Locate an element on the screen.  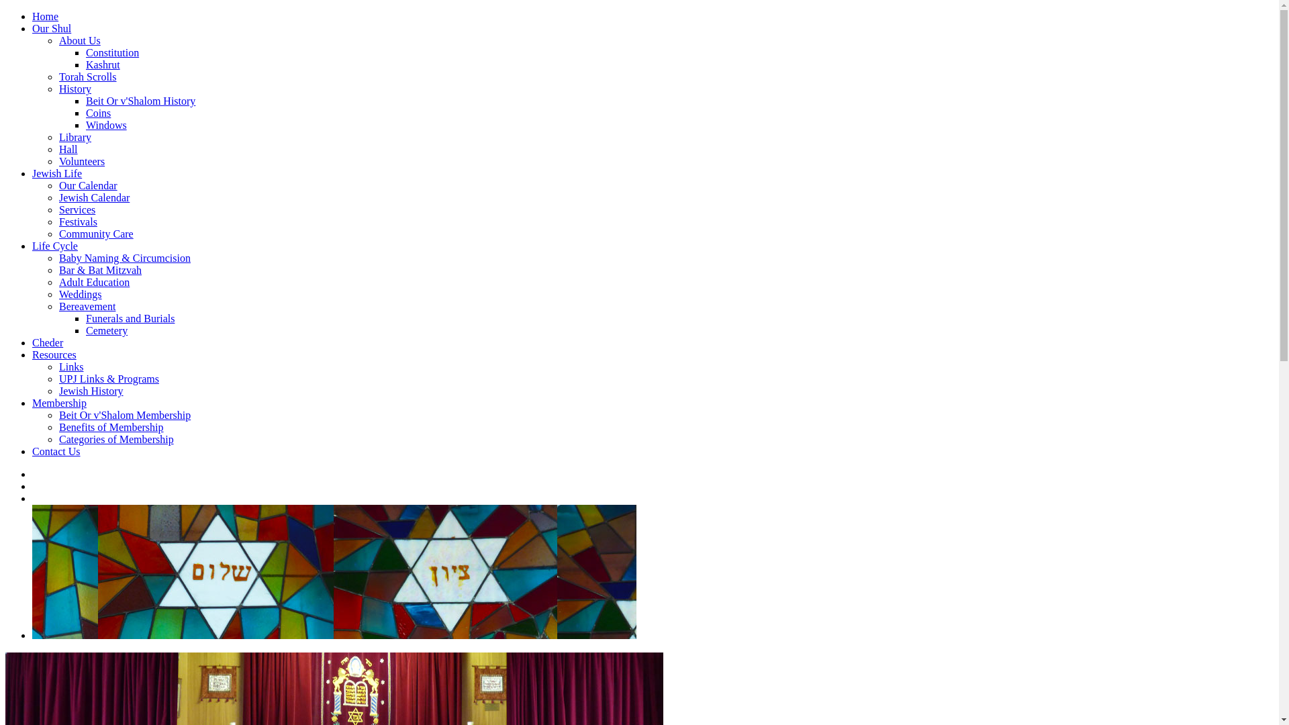
Coins is located at coordinates (98, 113).